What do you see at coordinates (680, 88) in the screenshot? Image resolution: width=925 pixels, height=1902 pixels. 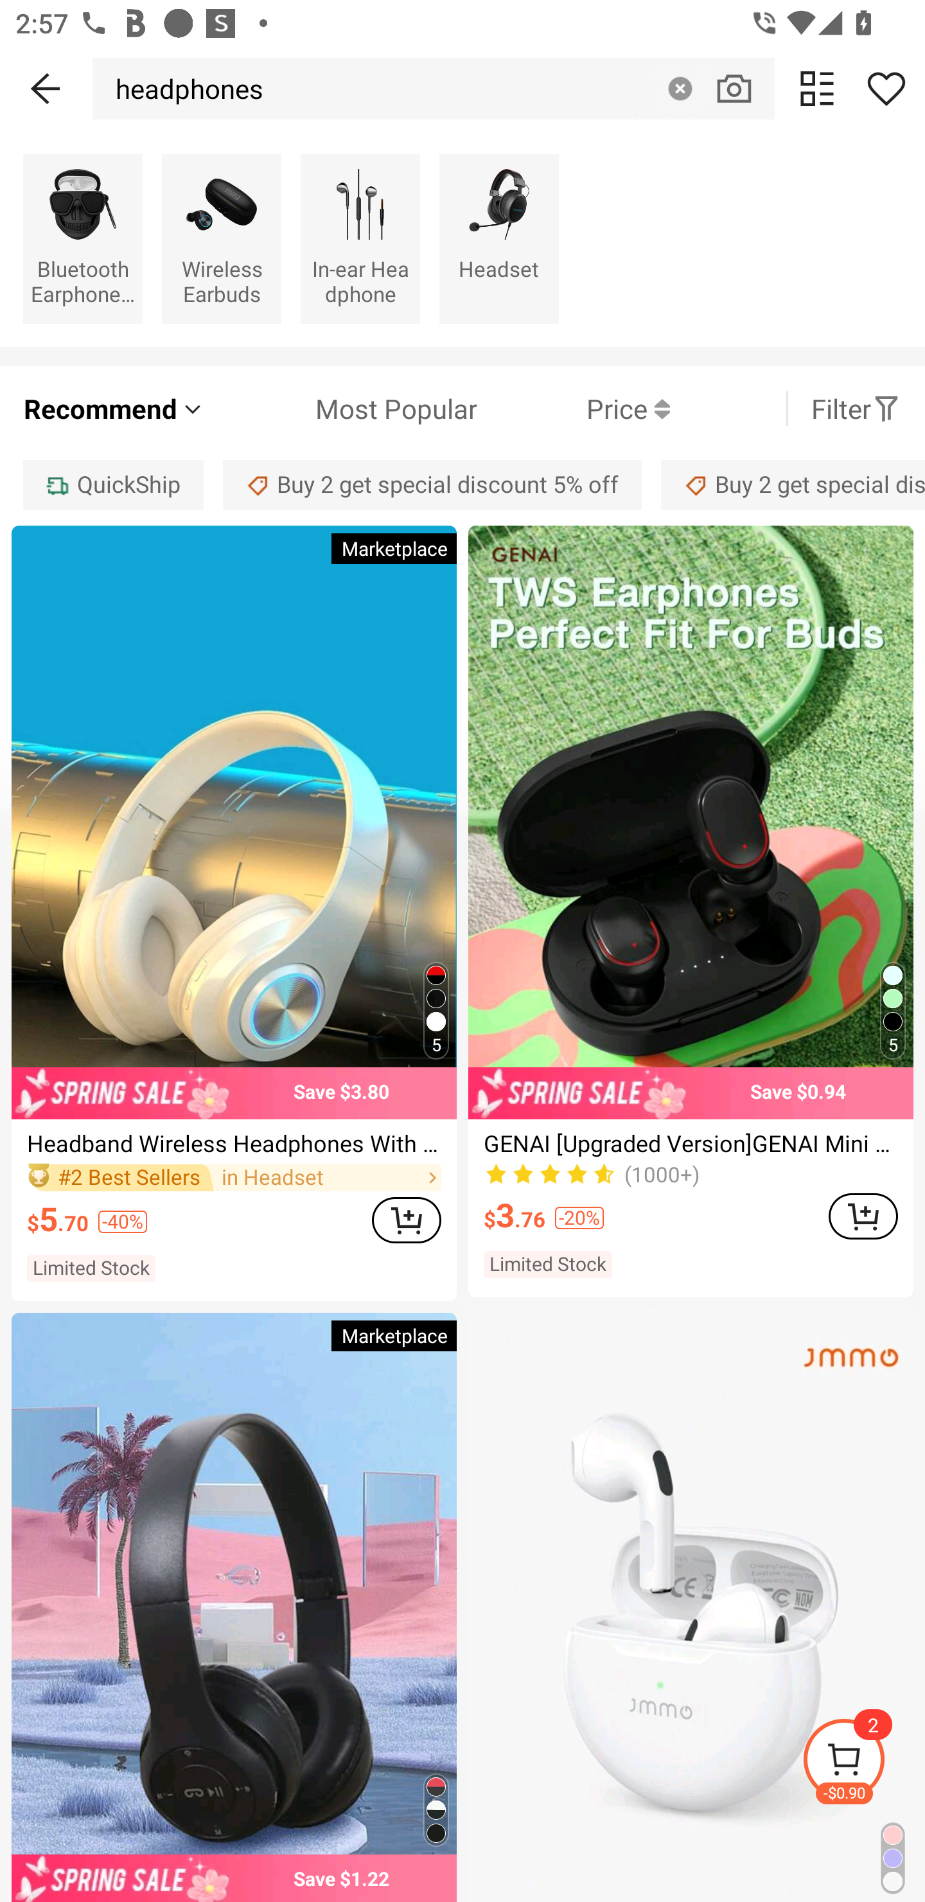 I see `Clear` at bounding box center [680, 88].